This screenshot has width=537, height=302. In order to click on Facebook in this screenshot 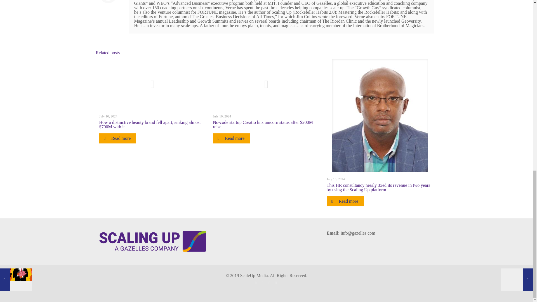, I will do `click(256, 283)`.